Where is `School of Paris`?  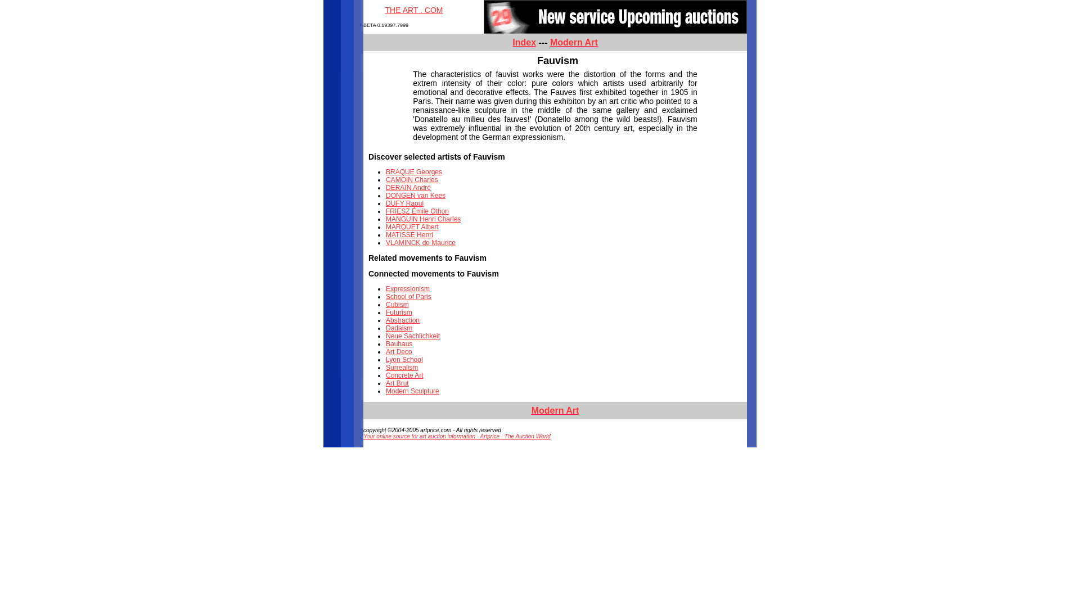
School of Paris is located at coordinates (408, 296).